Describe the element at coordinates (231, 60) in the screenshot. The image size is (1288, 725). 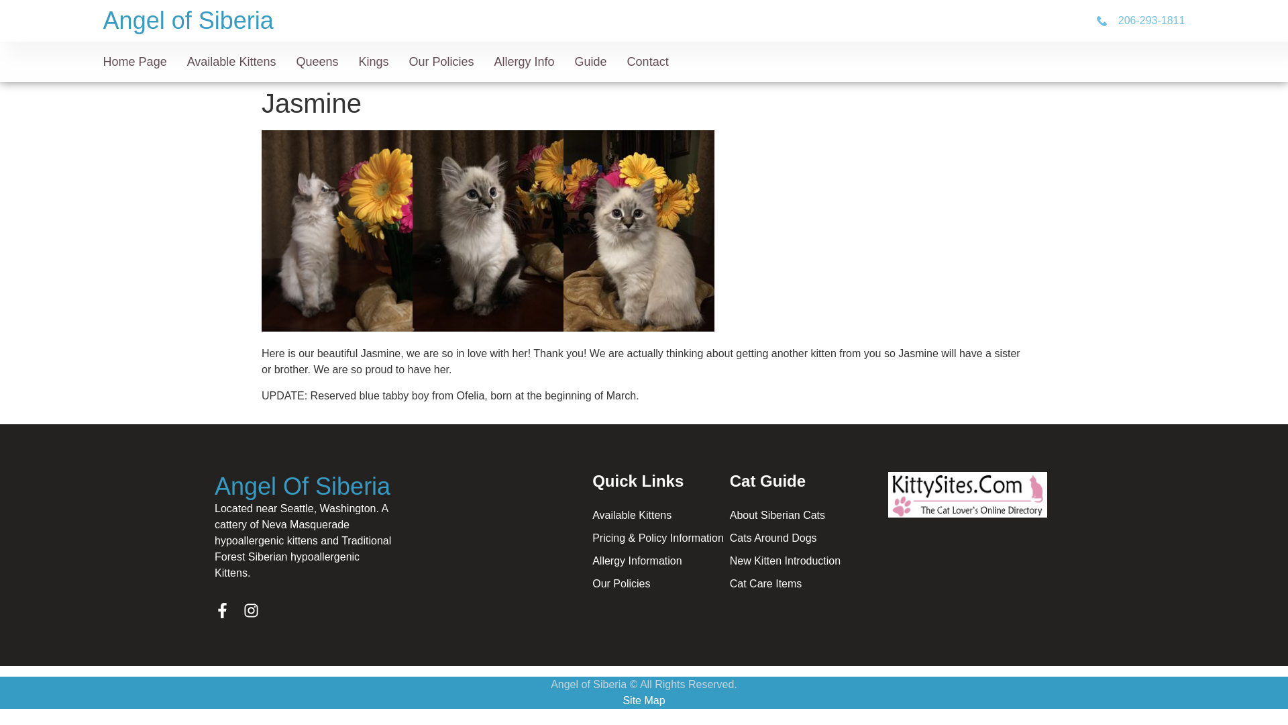
I see `Available Kittens` at that location.